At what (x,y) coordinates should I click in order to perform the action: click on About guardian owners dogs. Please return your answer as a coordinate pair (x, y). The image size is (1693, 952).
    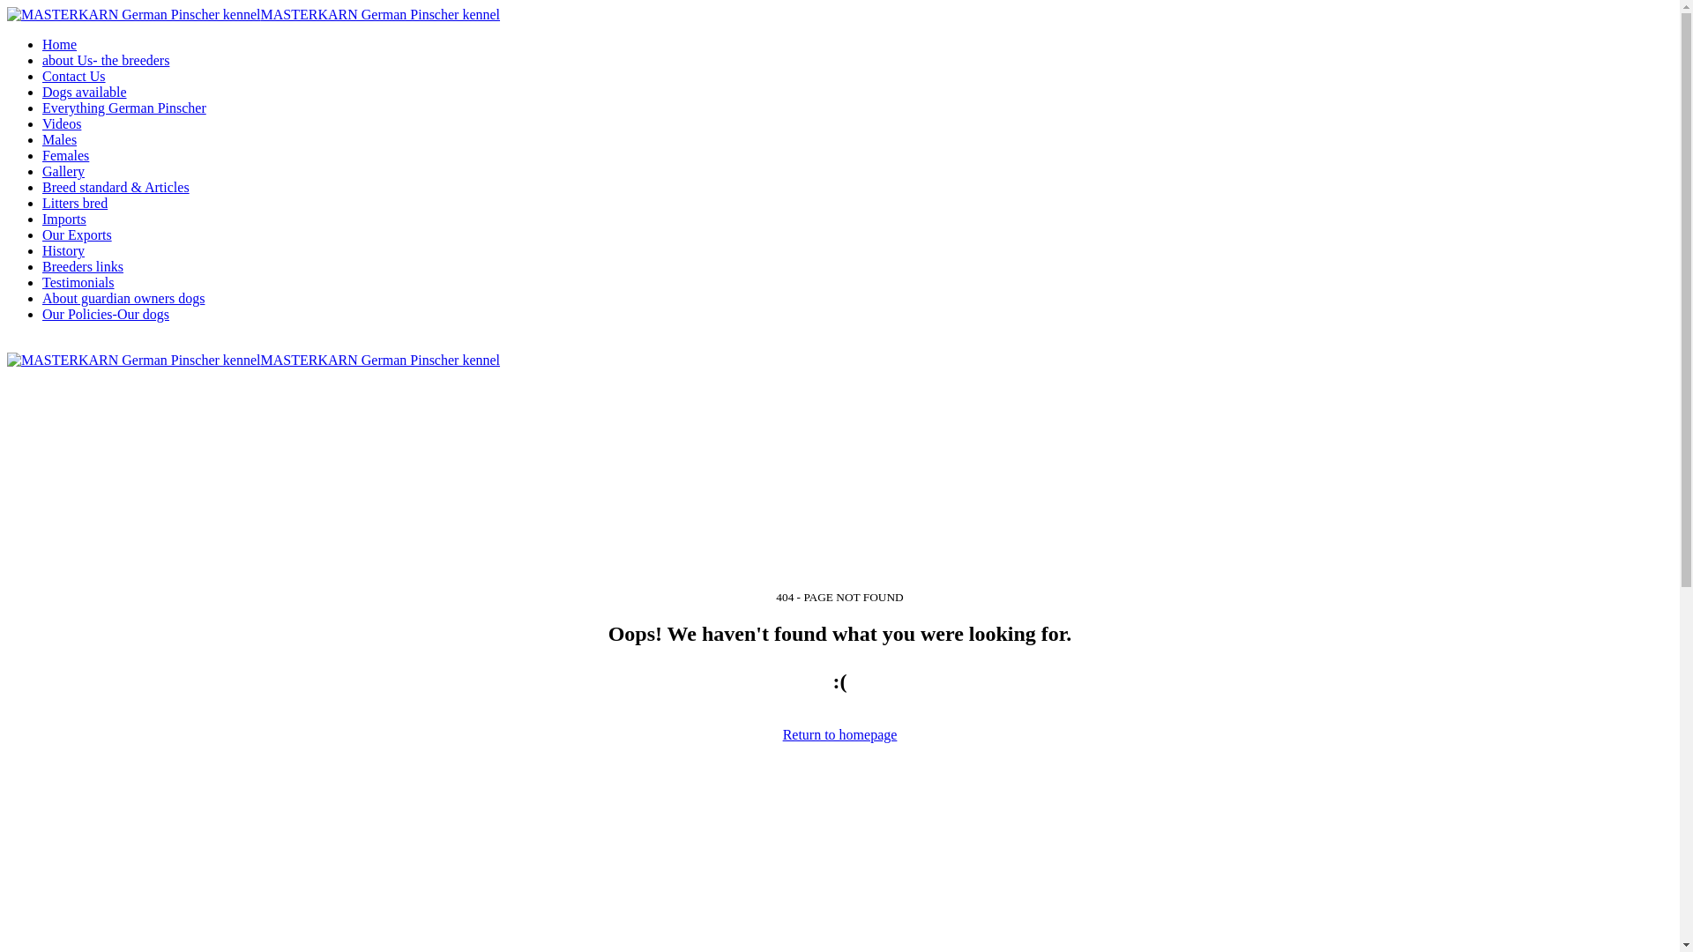
    Looking at the image, I should click on (123, 298).